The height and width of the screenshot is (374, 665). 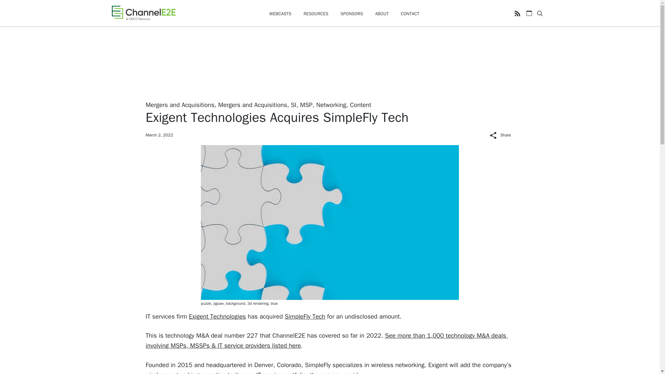 I want to click on Mergers and Acquisitions, so click(x=252, y=105).